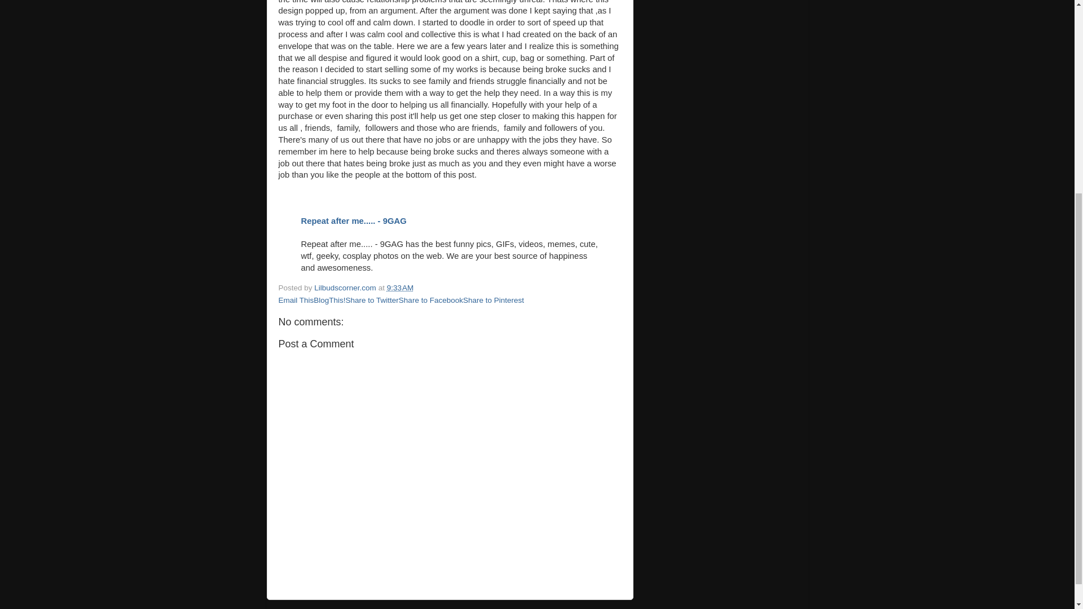  Describe the element at coordinates (494, 300) in the screenshot. I see `Share to Pinterest` at that location.